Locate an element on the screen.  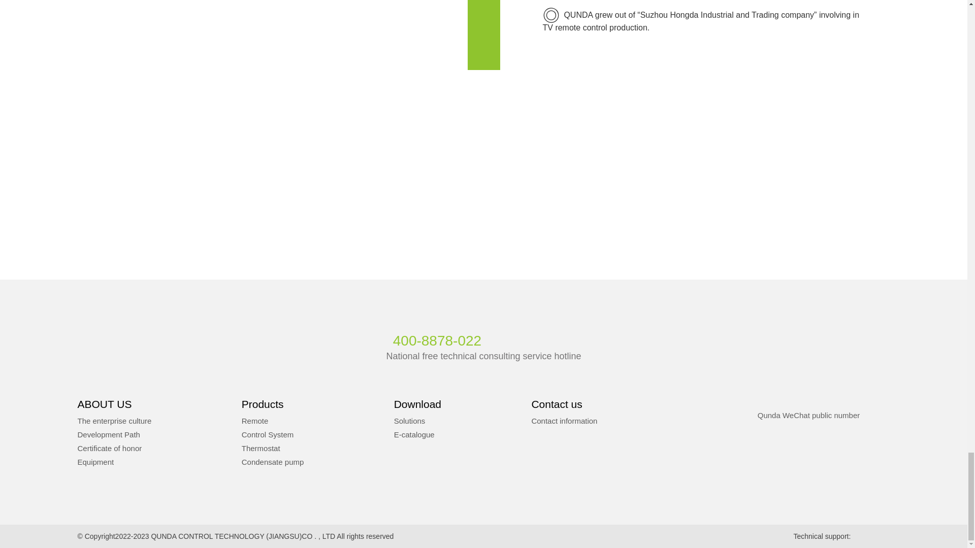
Control System is located at coordinates (268, 434).